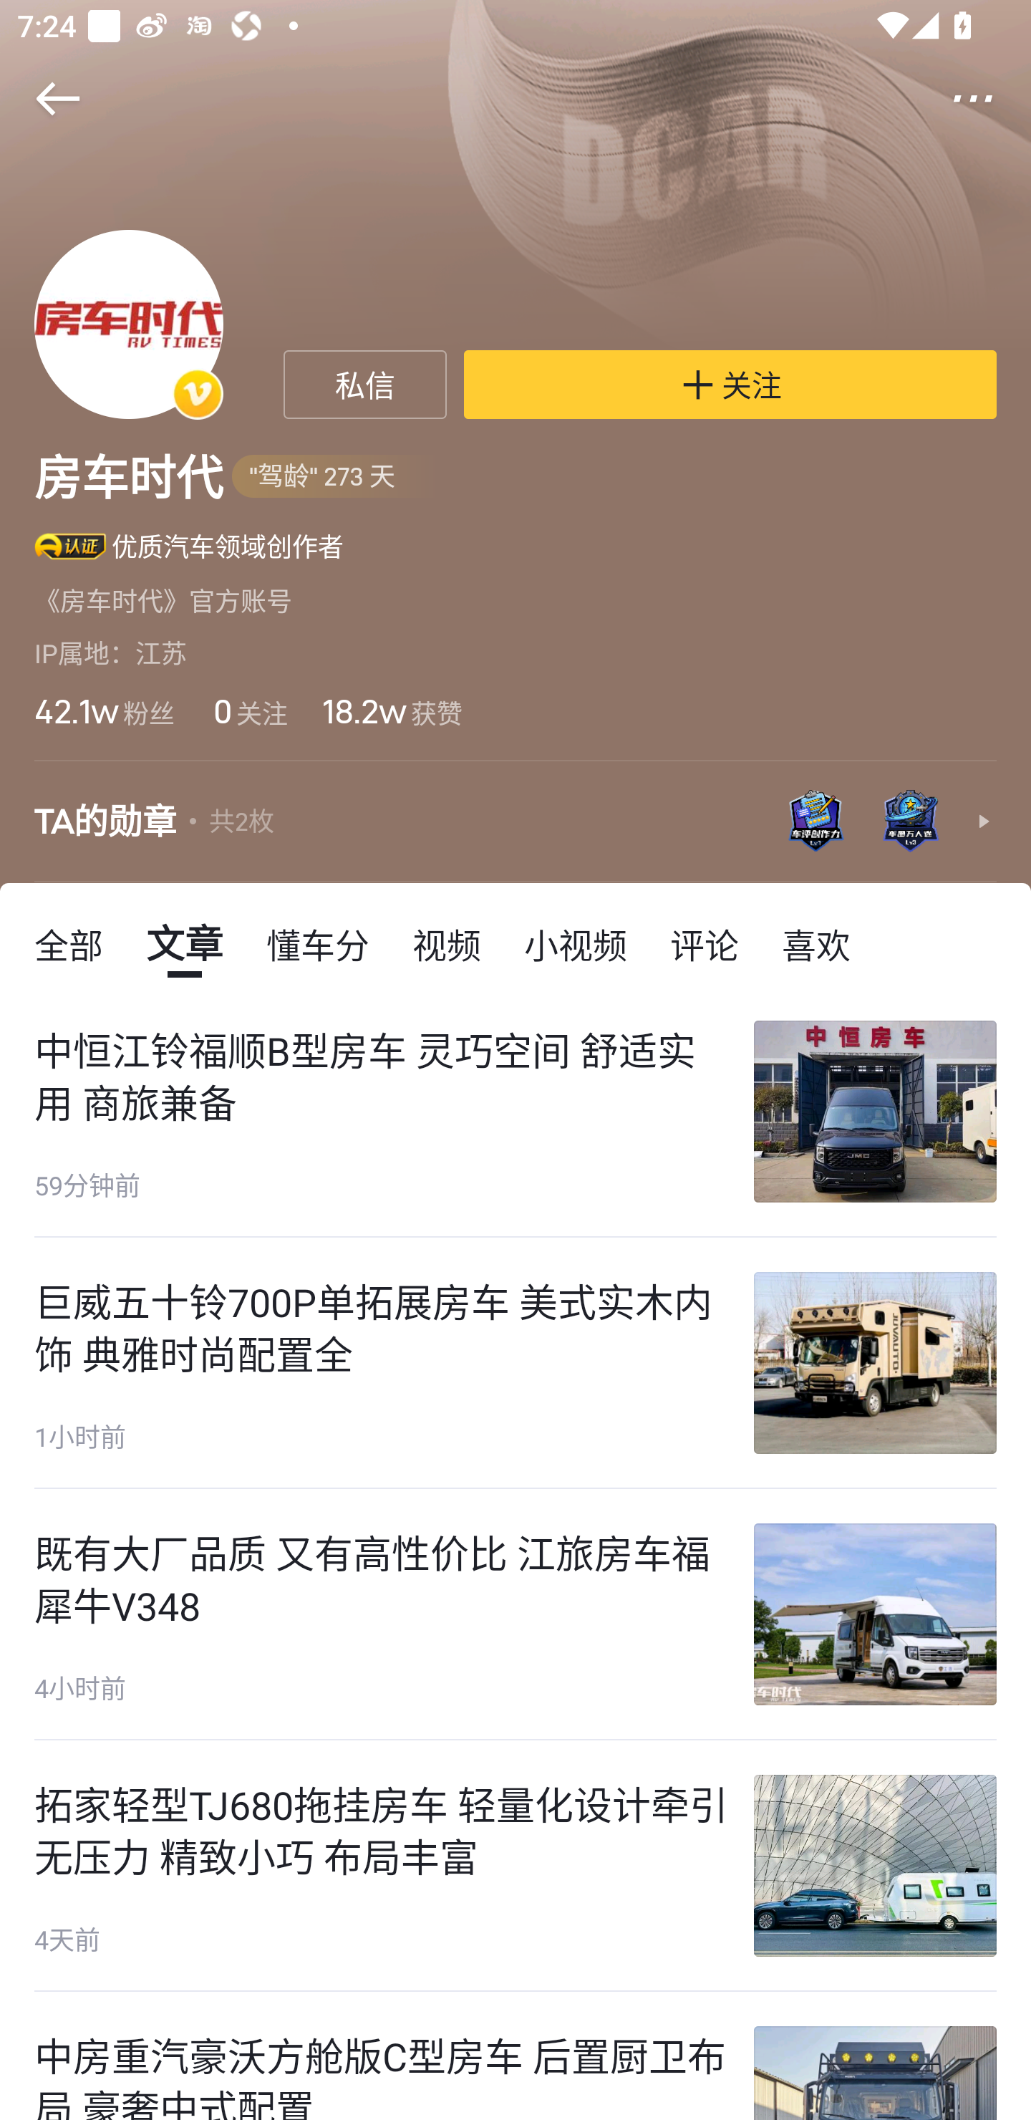 The height and width of the screenshot is (2120, 1031). I want to click on 视频, so click(447, 943).